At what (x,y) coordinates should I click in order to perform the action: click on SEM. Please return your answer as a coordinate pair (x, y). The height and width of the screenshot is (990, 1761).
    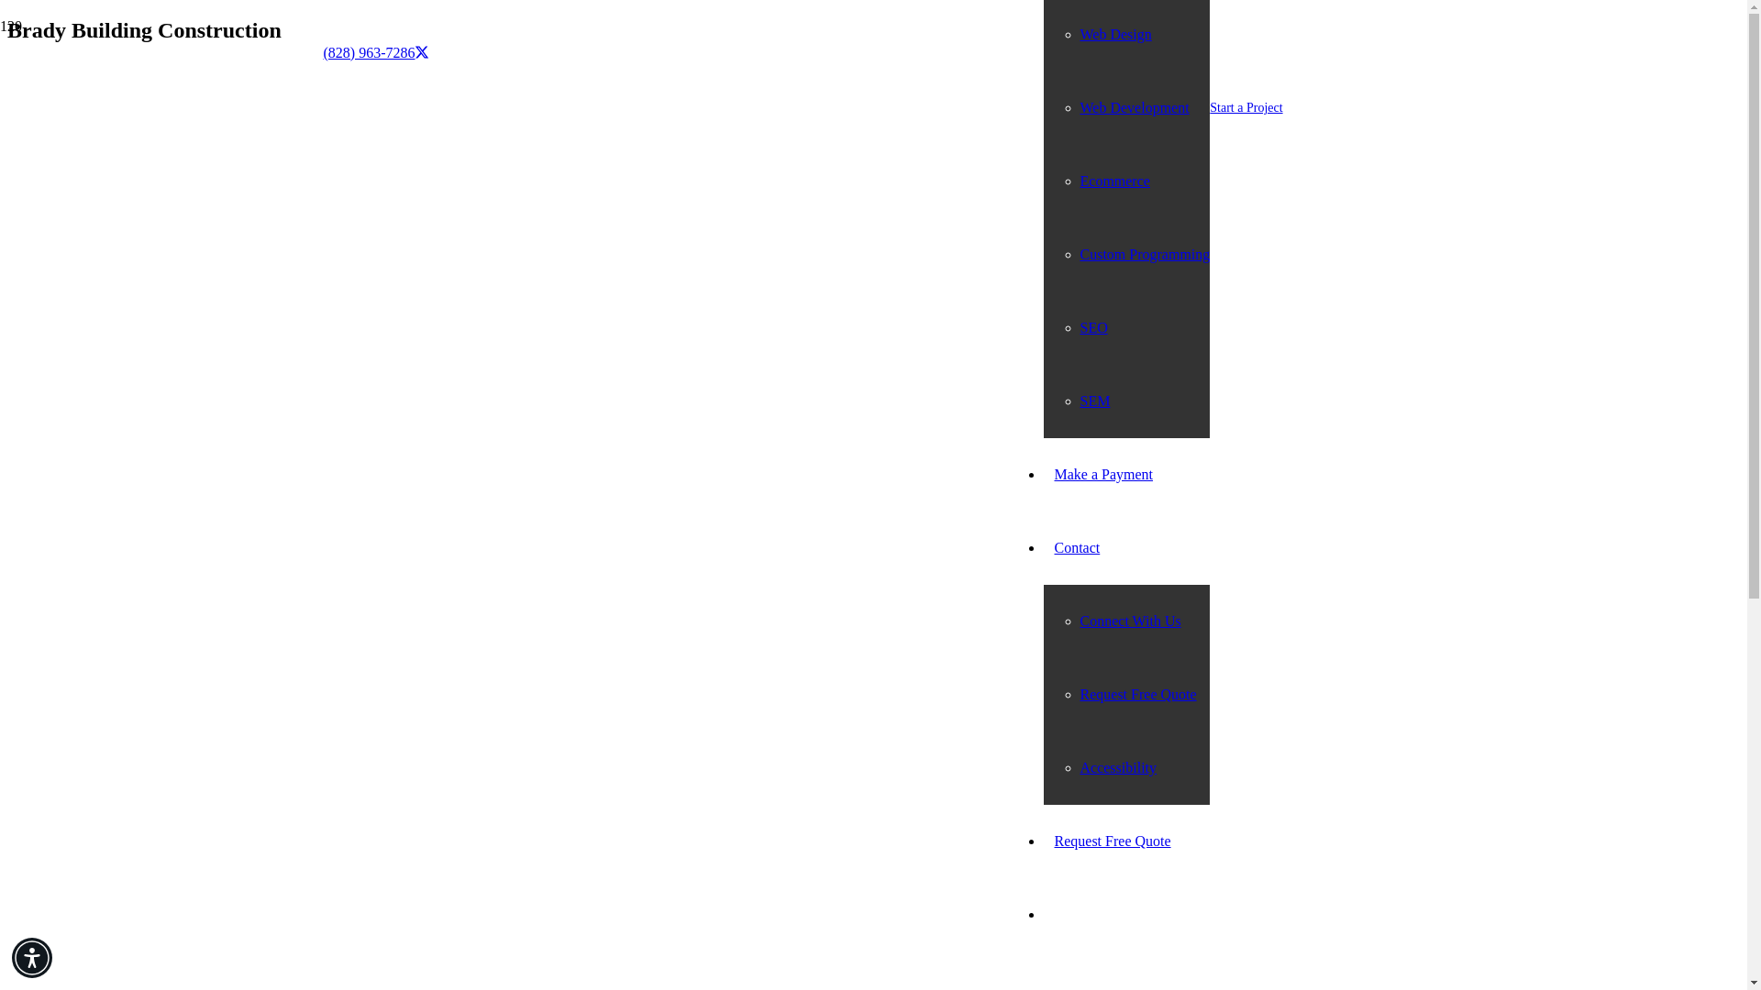
    Looking at the image, I should click on (1095, 401).